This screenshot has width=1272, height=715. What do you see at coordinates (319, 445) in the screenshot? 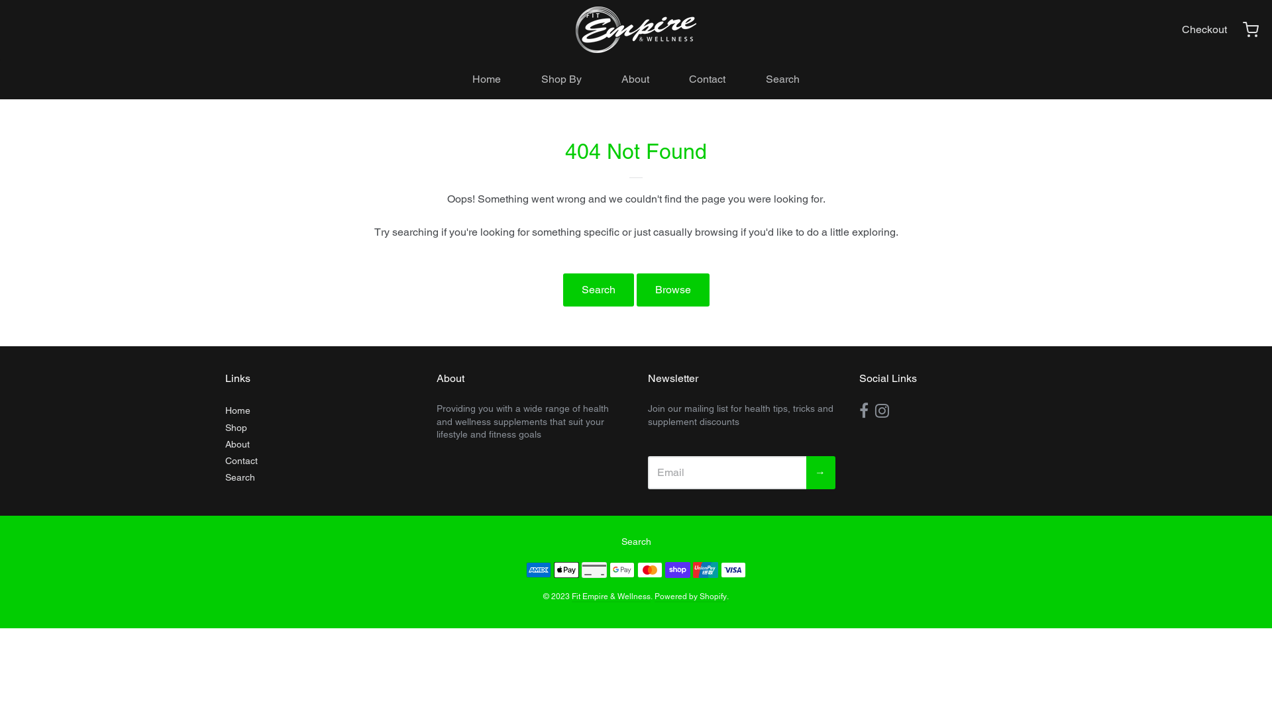
I see `About` at bounding box center [319, 445].